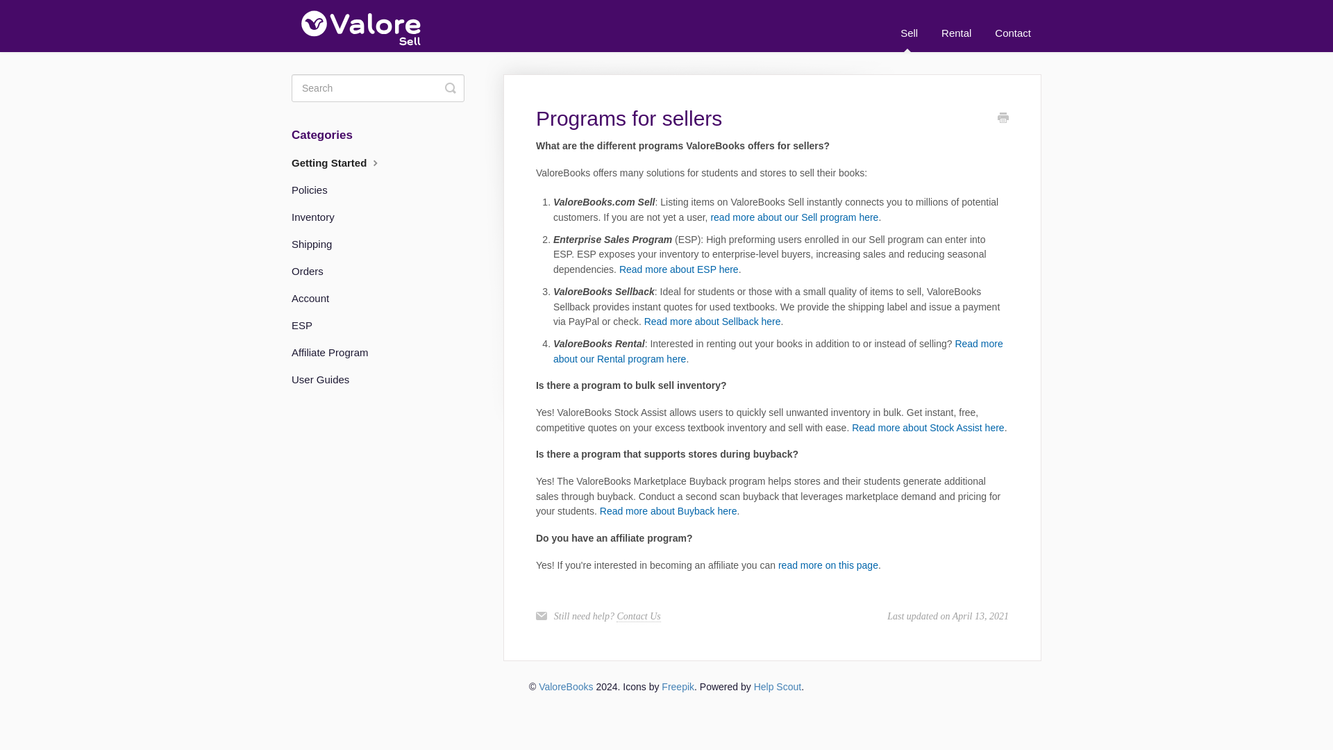 The image size is (1333, 750). What do you see at coordinates (378, 87) in the screenshot?
I see `search-query` at bounding box center [378, 87].